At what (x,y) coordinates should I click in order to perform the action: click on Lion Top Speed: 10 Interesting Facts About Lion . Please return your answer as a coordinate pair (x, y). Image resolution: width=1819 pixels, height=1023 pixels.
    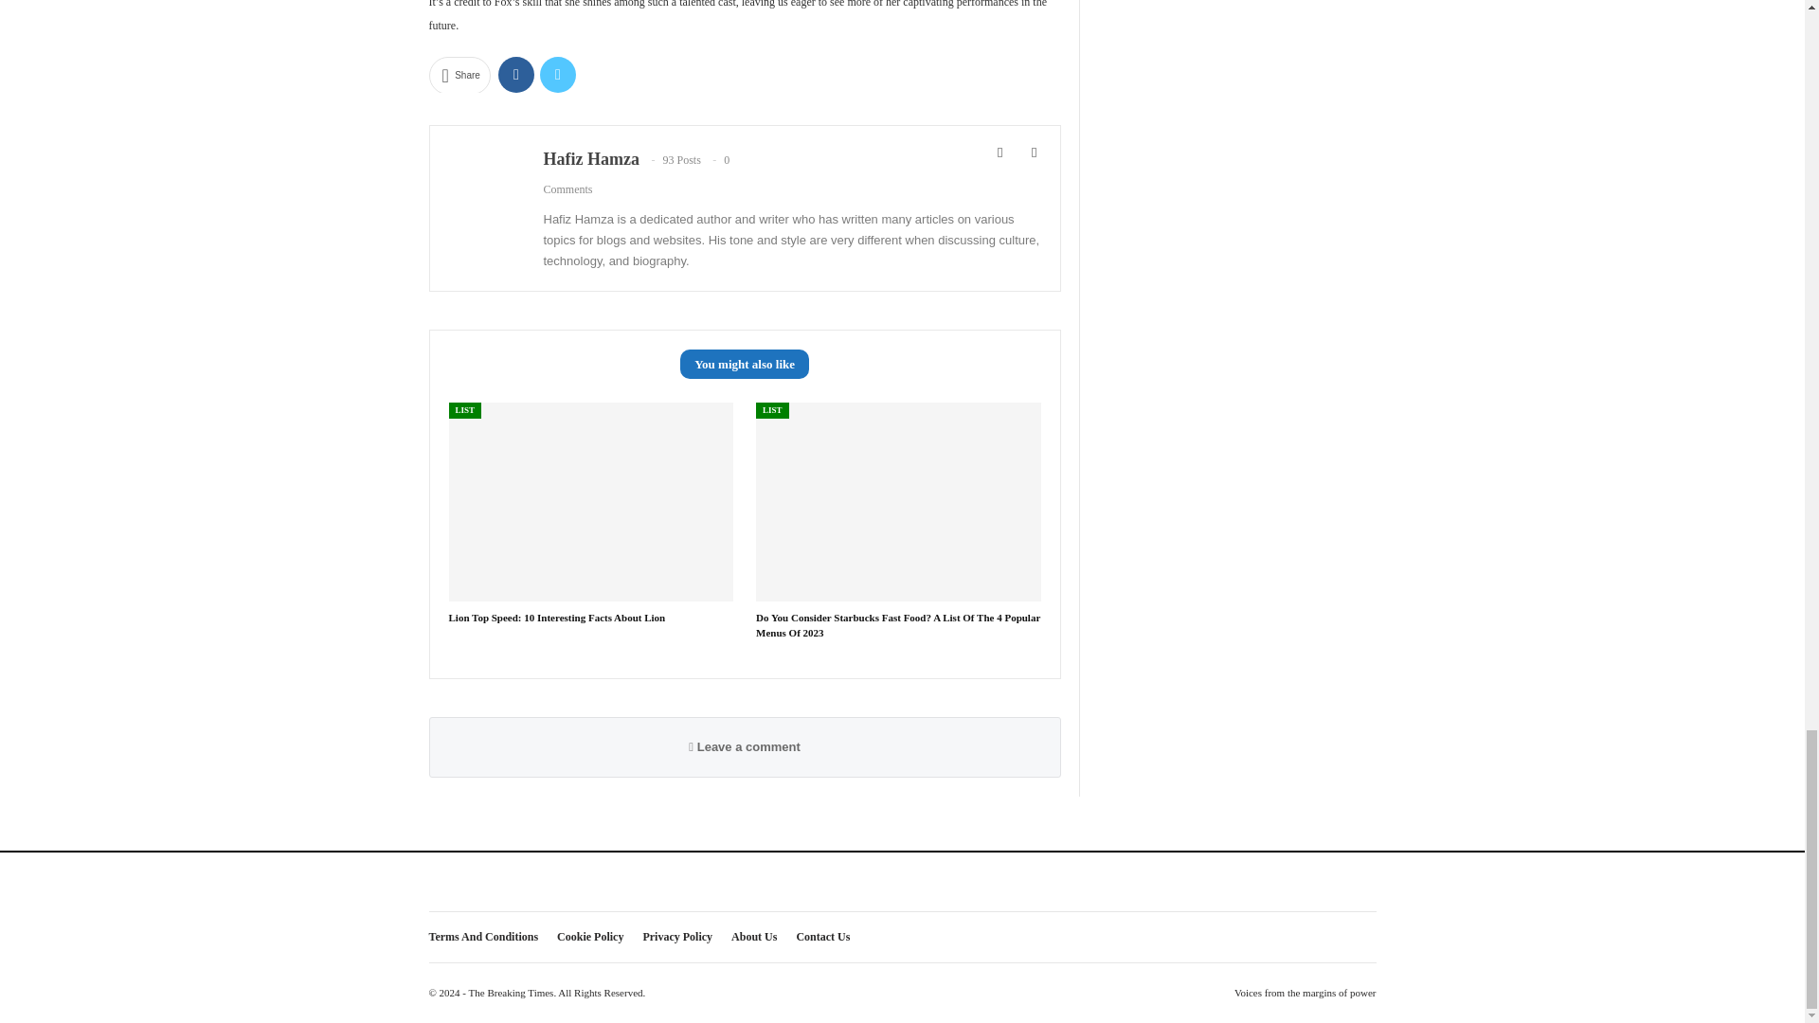
    Looking at the image, I should click on (558, 617).